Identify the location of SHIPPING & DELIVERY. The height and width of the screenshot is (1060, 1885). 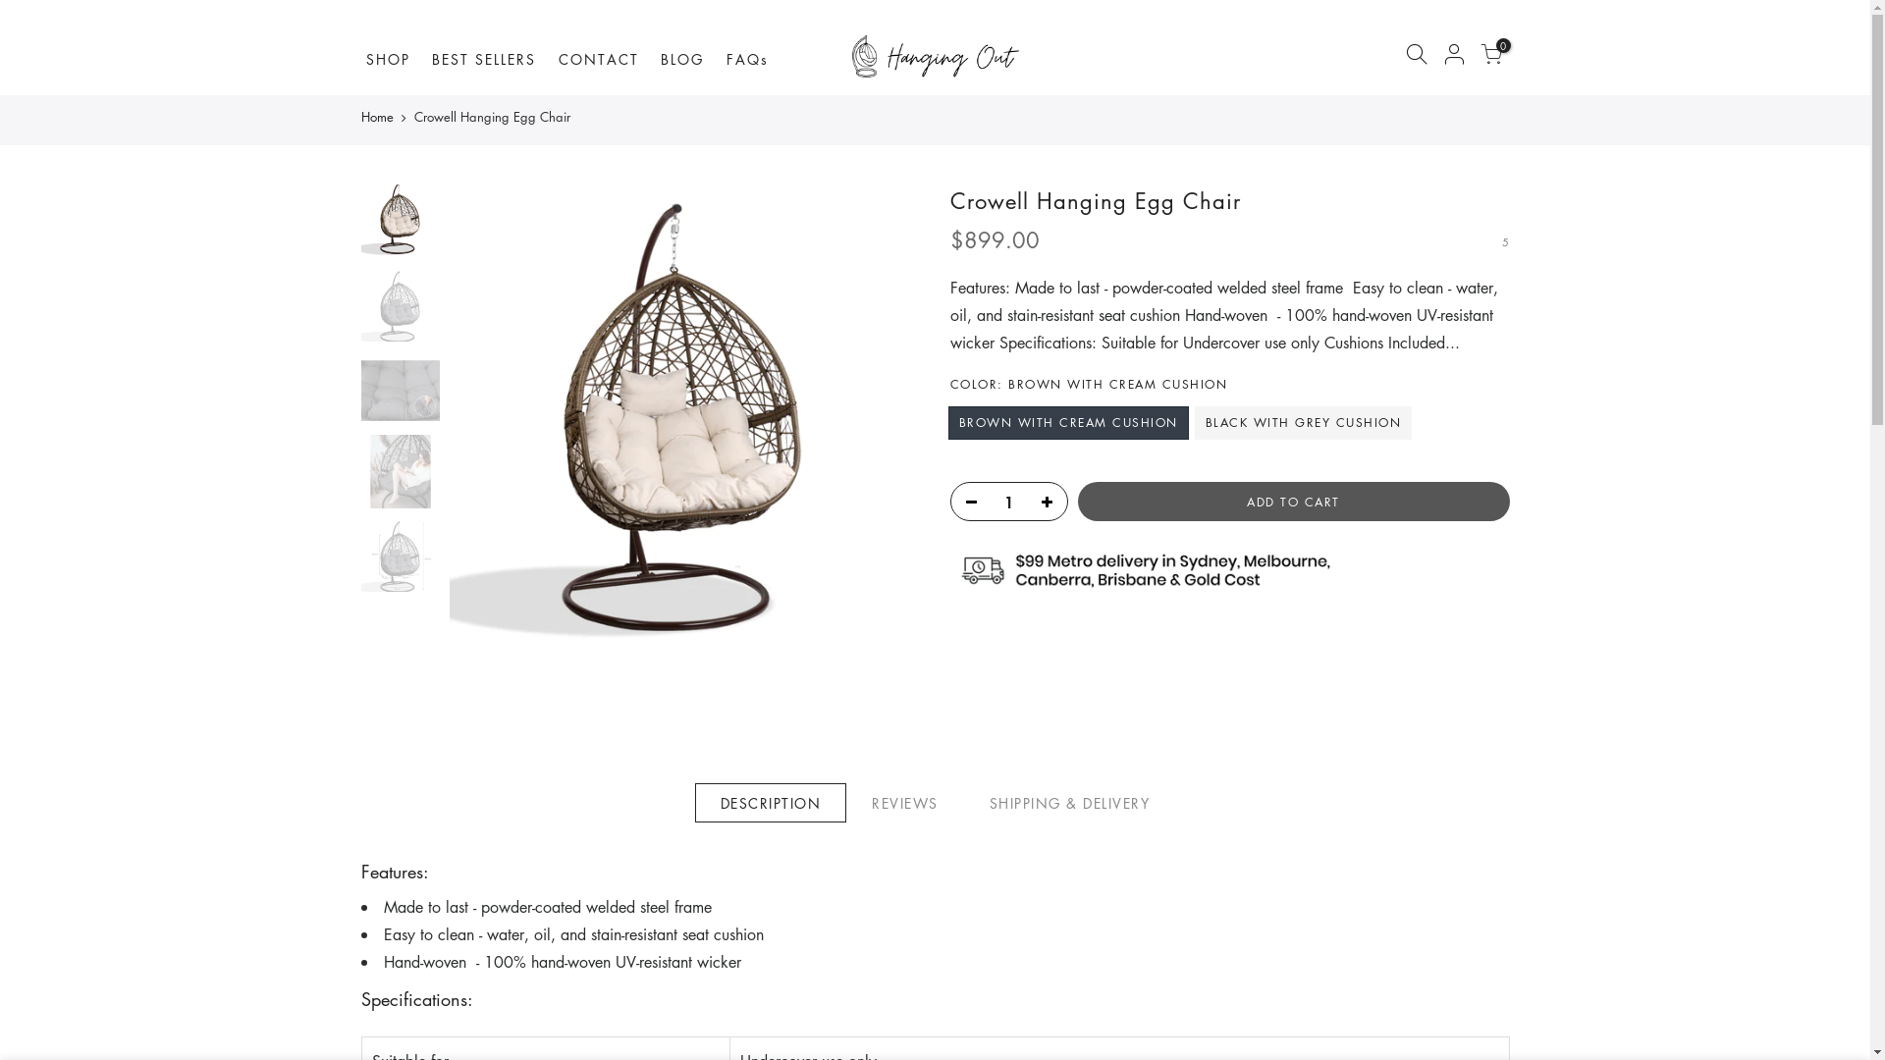
(961, 726).